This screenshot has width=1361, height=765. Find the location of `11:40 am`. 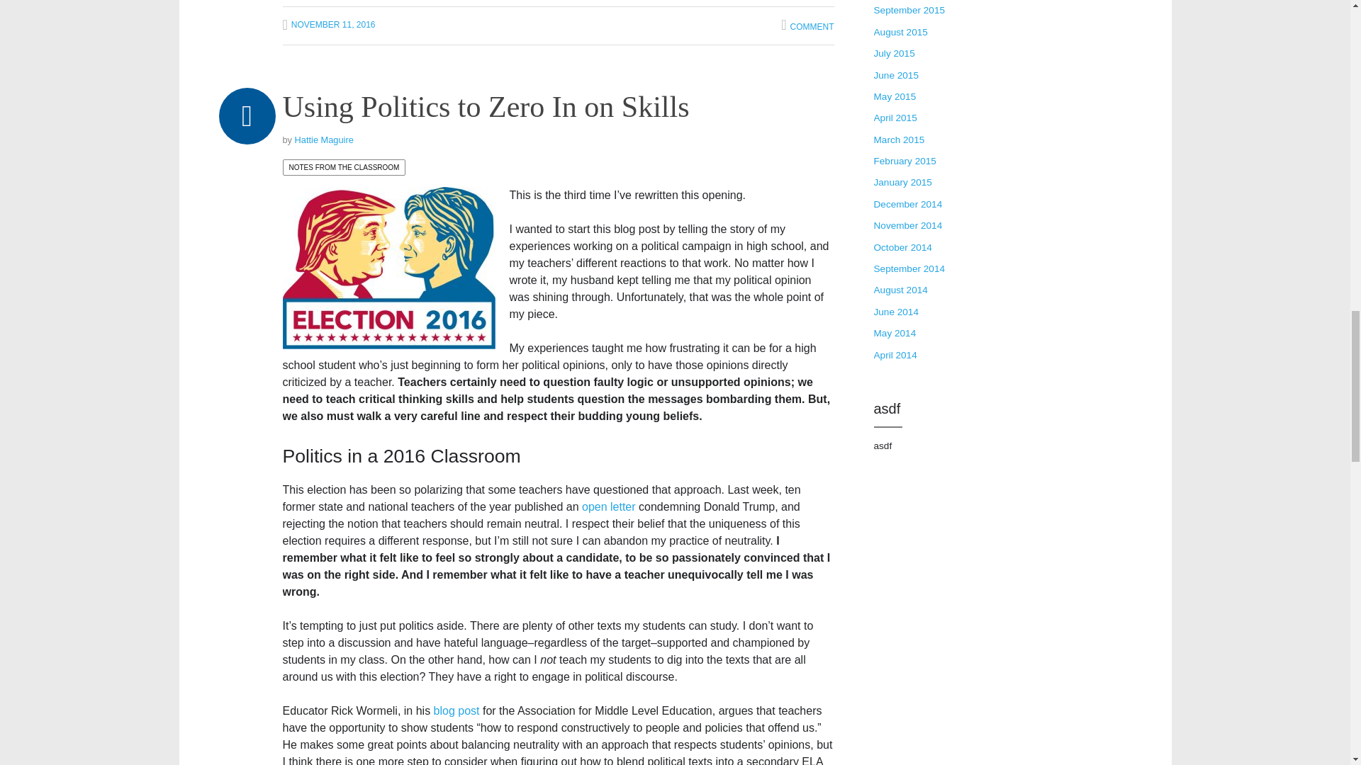

11:40 am is located at coordinates (328, 25).